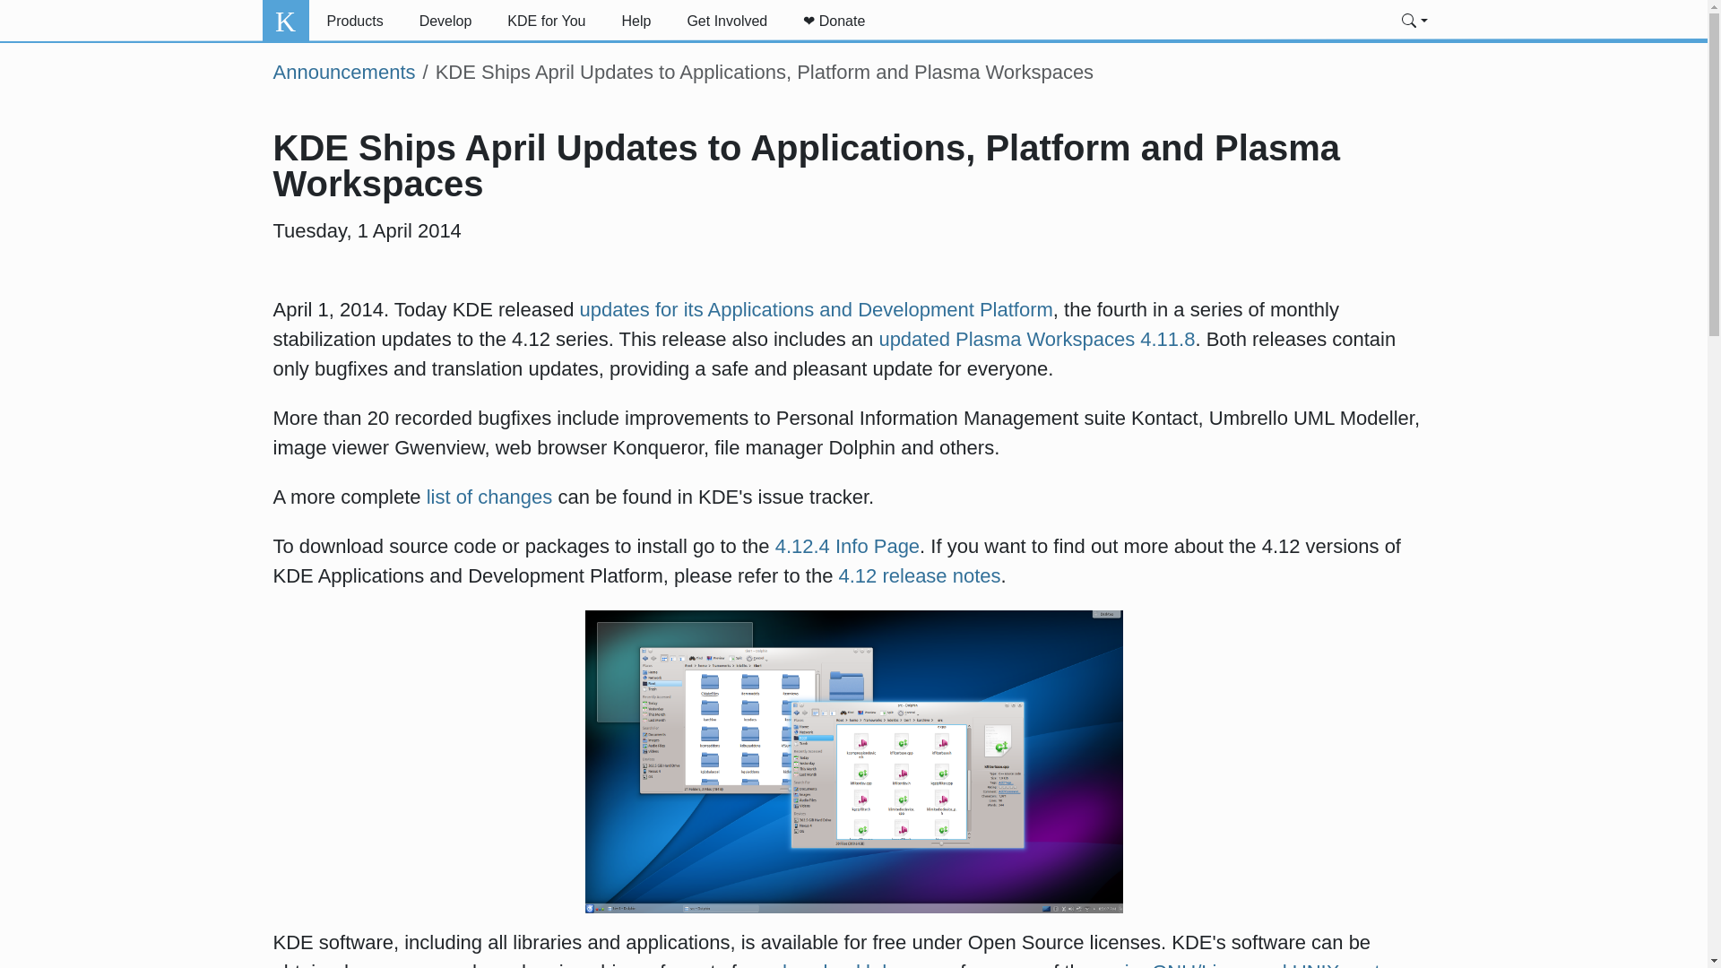 Image resolution: width=1721 pixels, height=968 pixels. I want to click on 4.12.4 Info Page, so click(847, 547).